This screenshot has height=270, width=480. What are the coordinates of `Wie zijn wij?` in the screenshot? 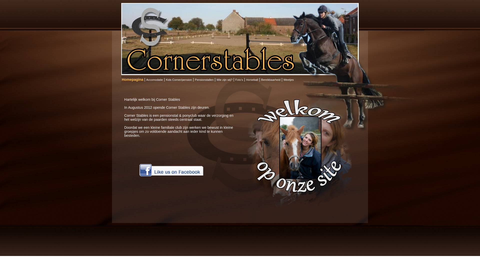 It's located at (224, 80).